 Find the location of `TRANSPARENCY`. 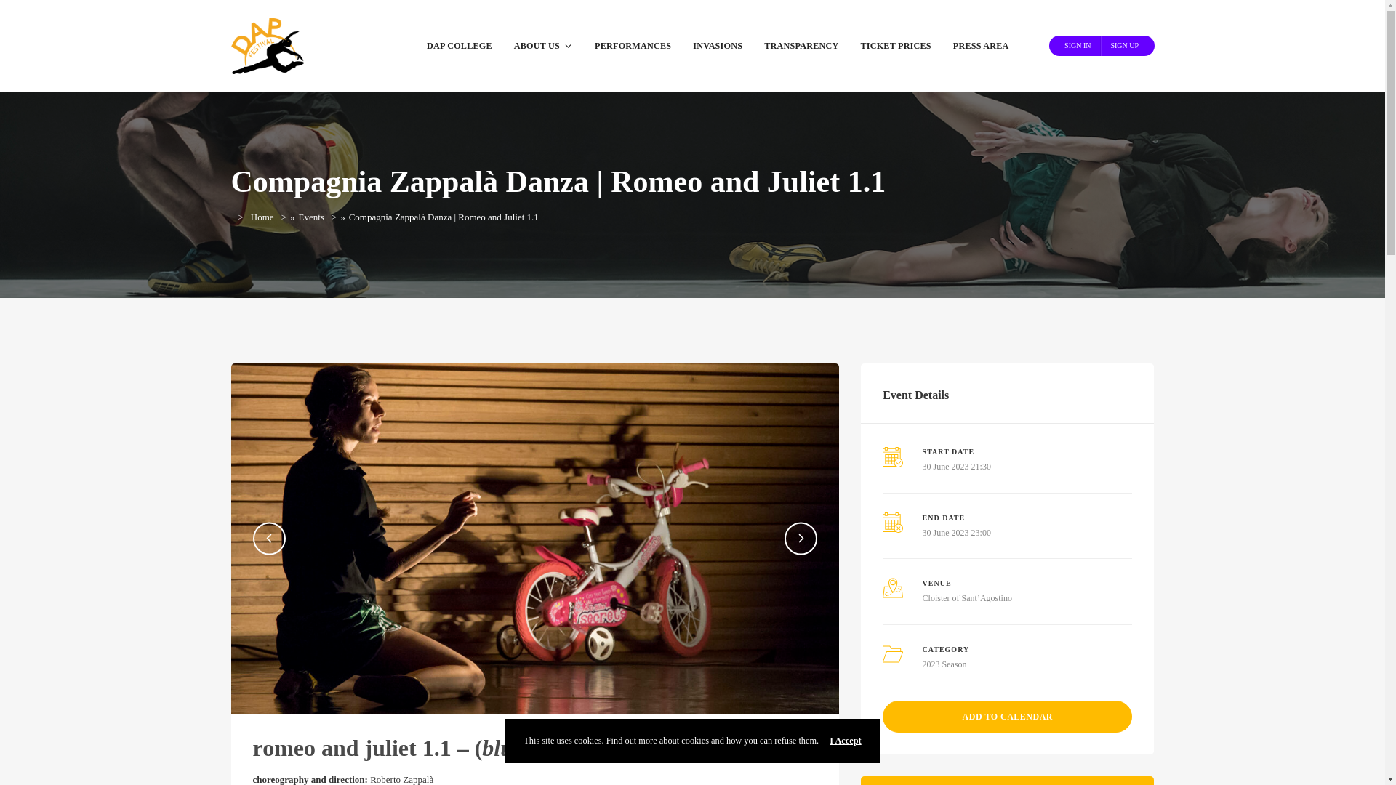

TRANSPARENCY is located at coordinates (801, 47).